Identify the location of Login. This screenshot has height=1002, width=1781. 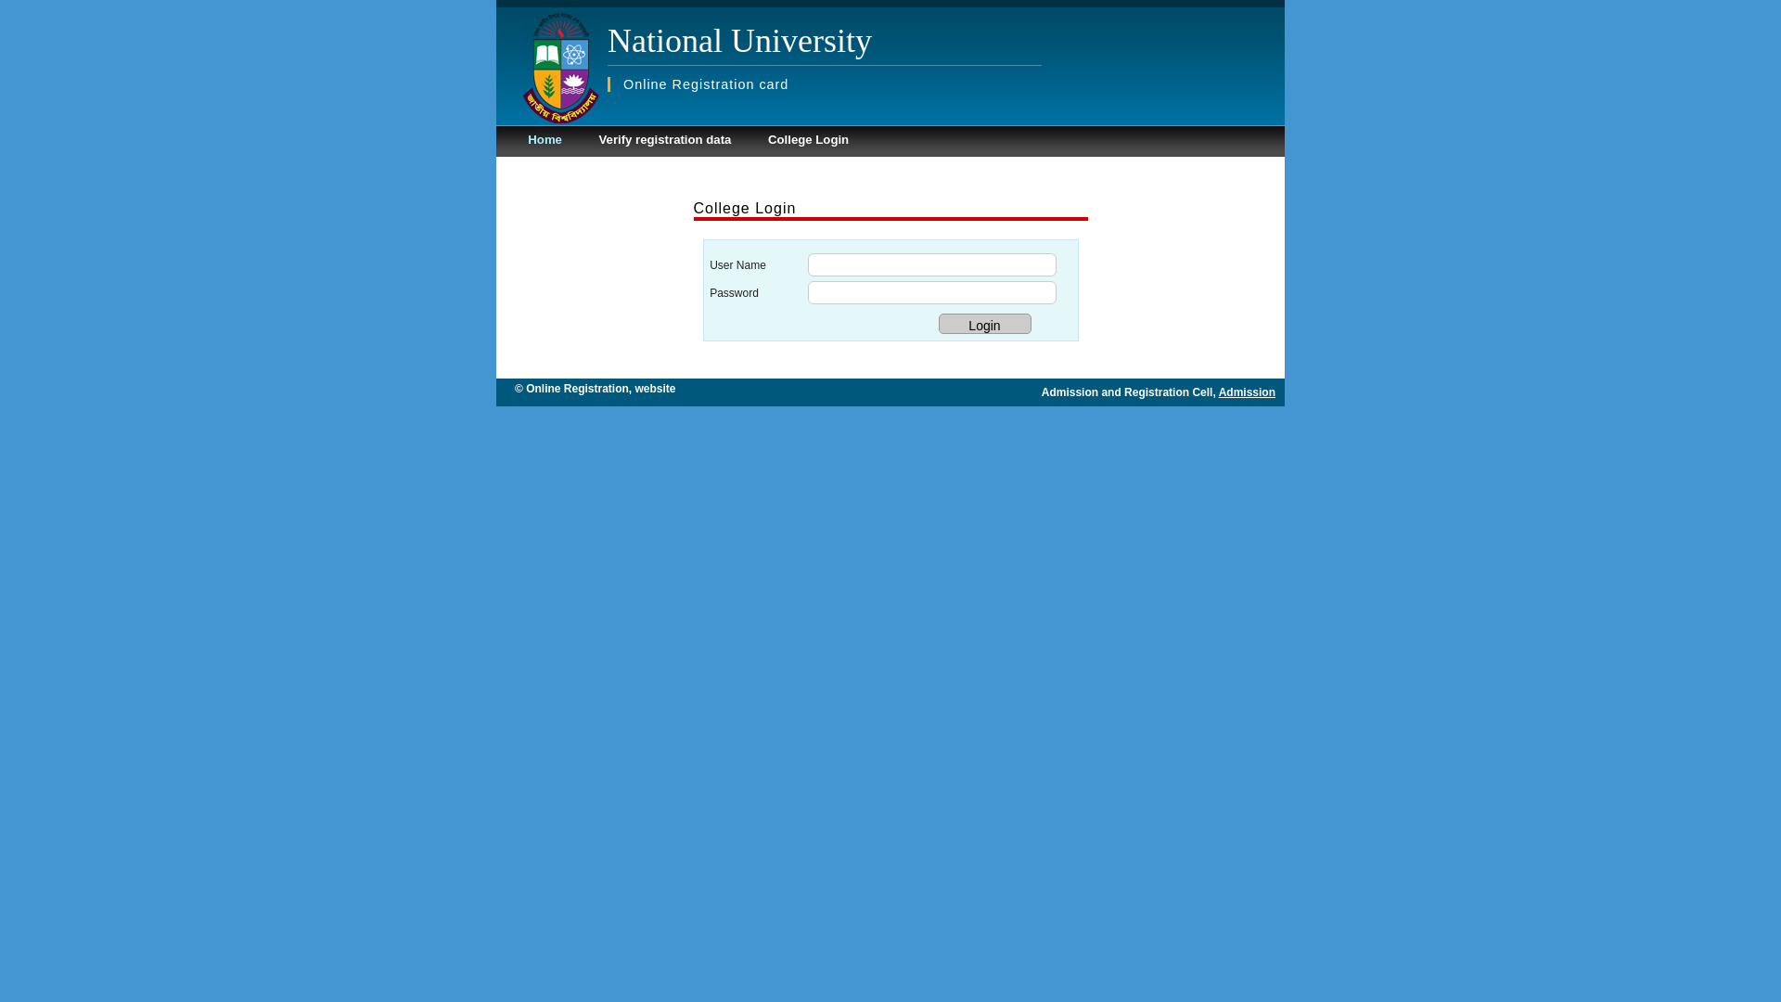
(985, 324).